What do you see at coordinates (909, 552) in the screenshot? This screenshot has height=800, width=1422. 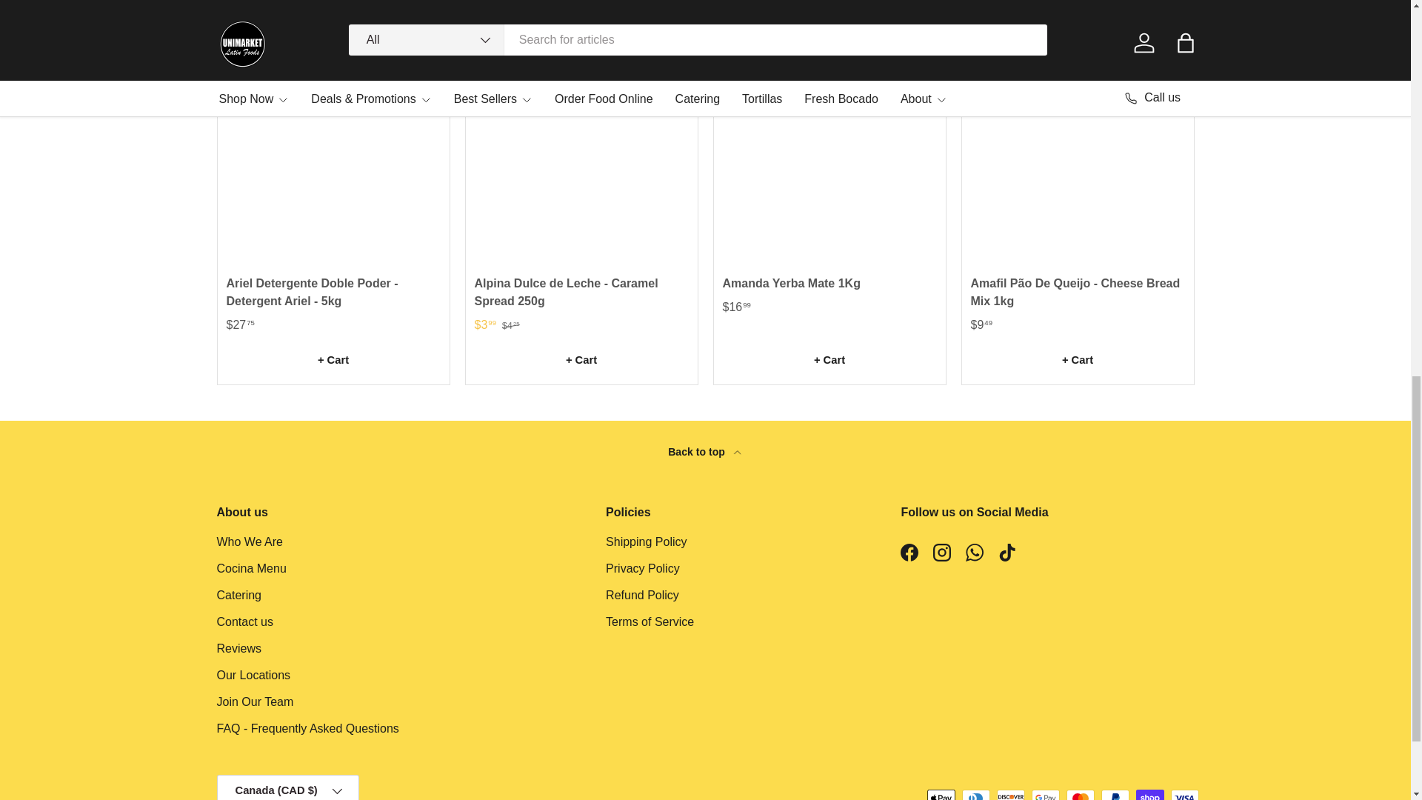 I see `Unimarket on Facebook` at bounding box center [909, 552].